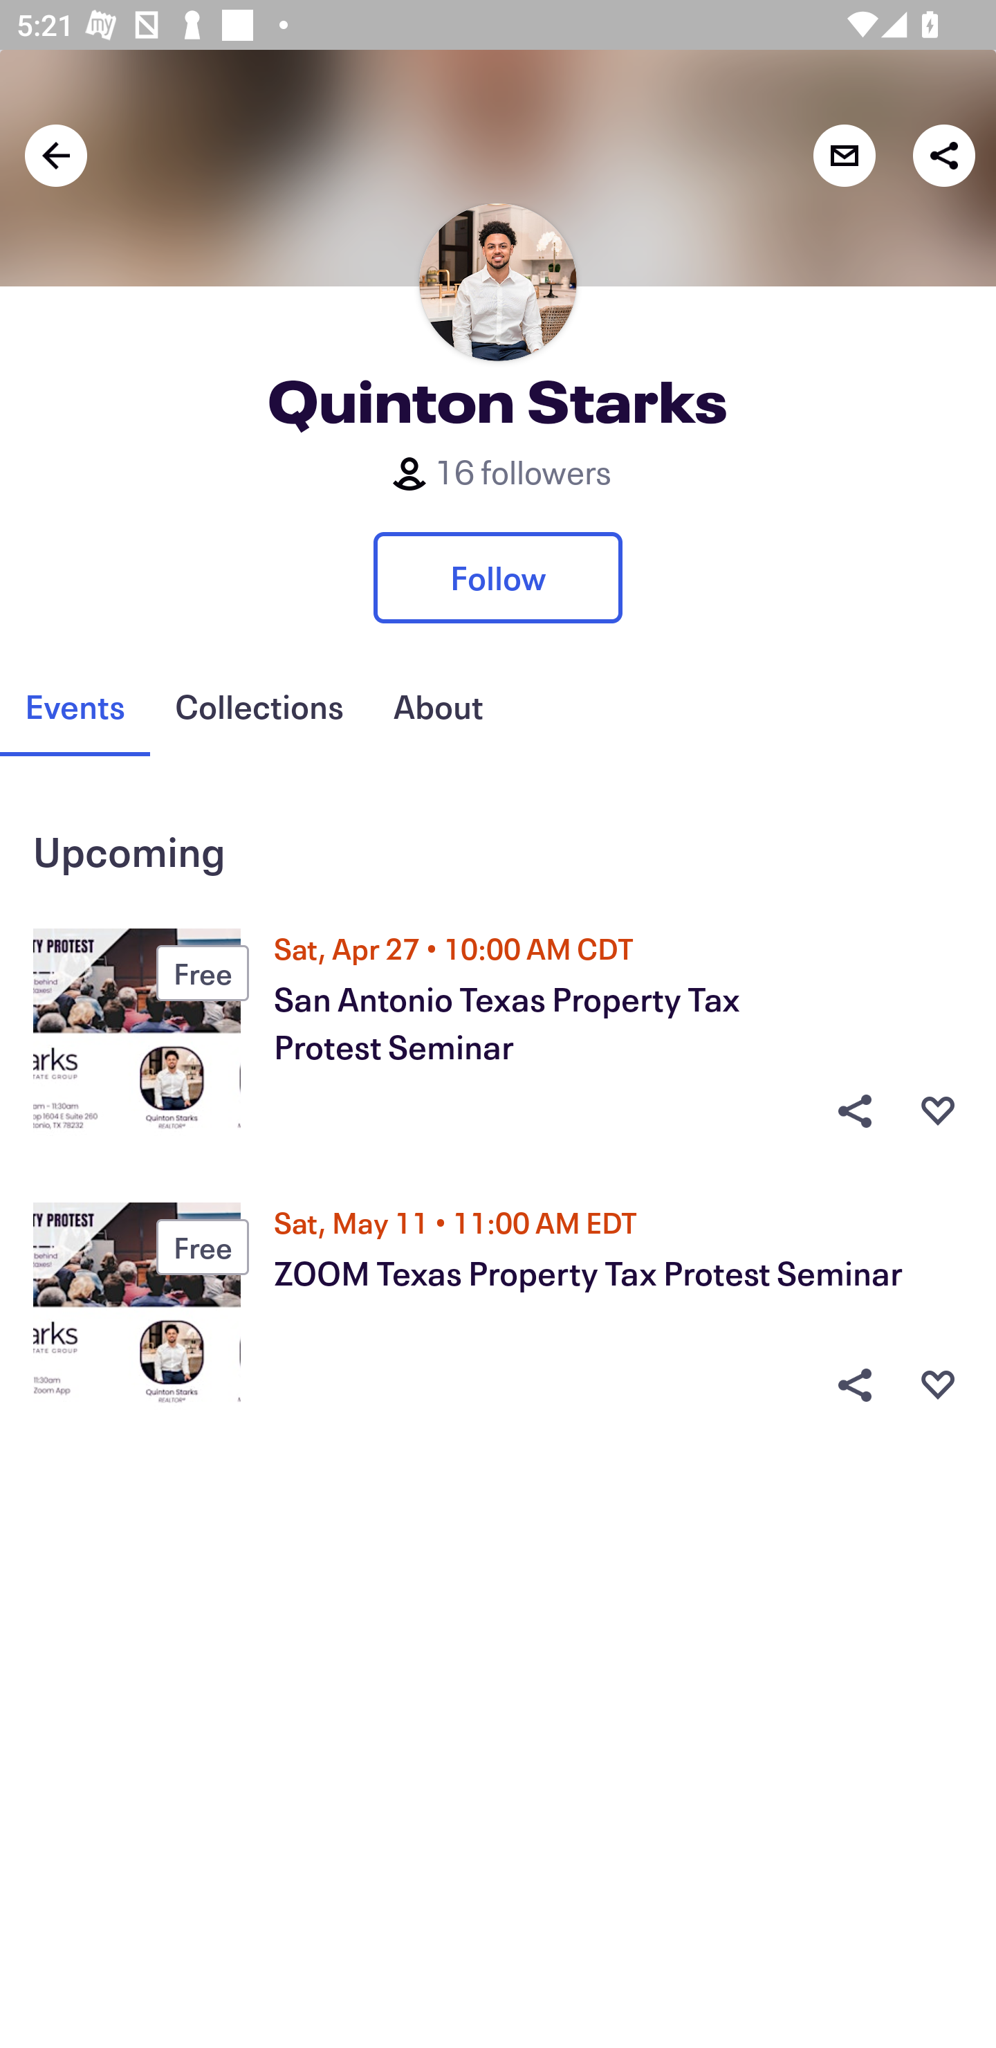 This screenshot has width=996, height=2048. I want to click on Follow, so click(498, 577).